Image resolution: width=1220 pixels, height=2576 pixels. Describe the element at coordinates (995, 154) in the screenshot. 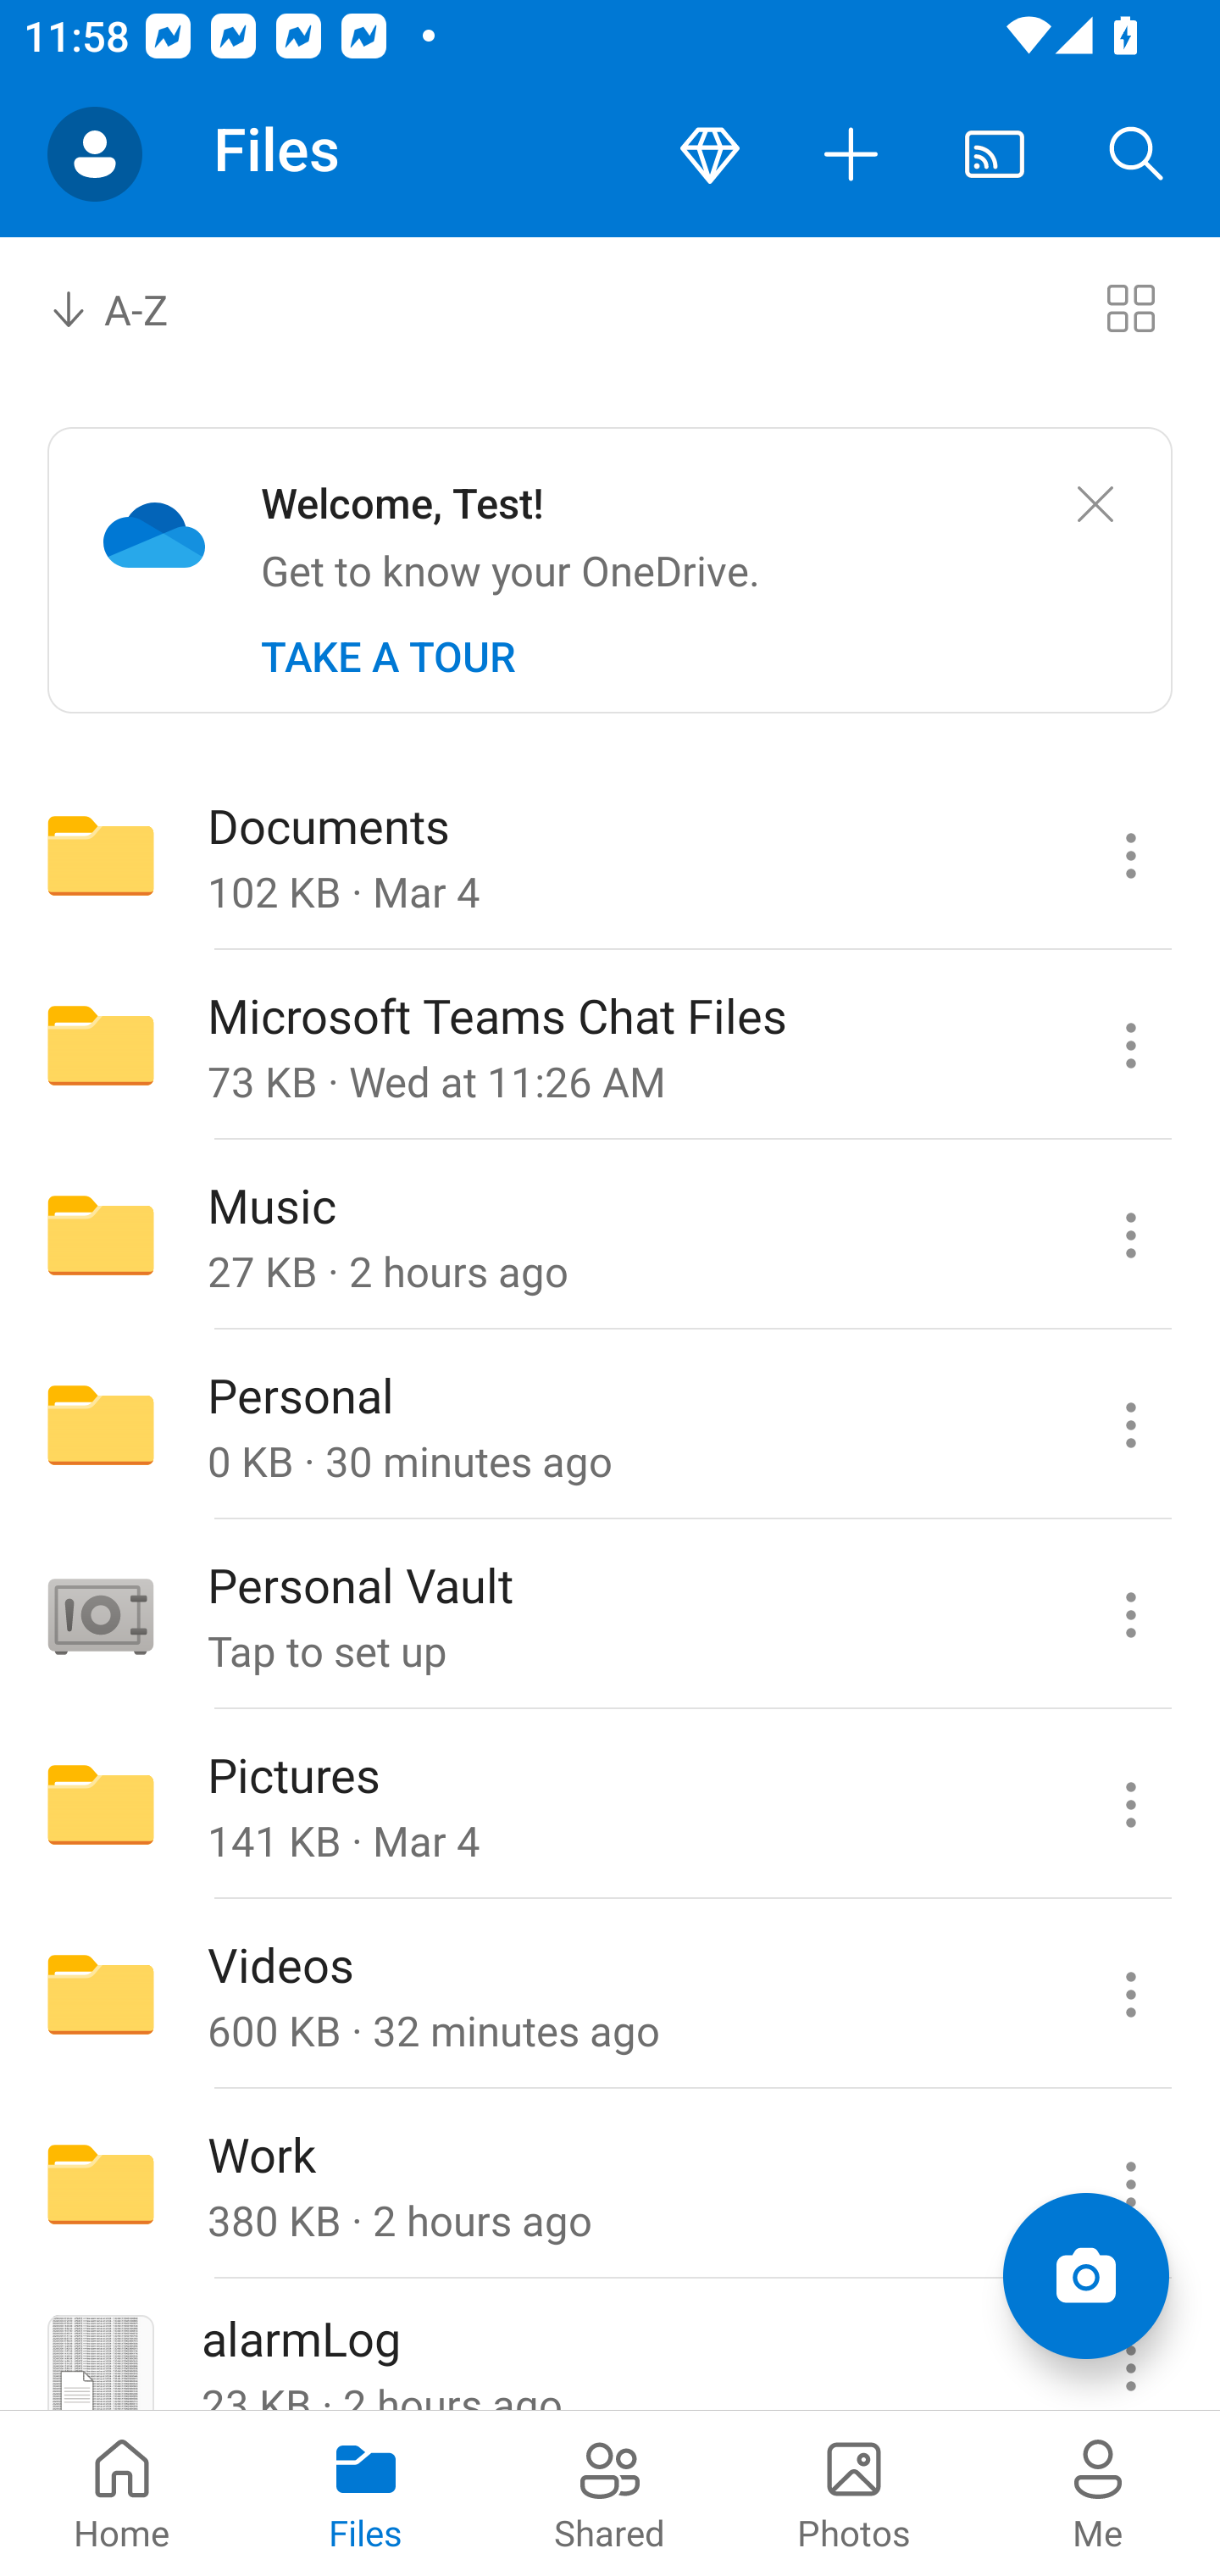

I see `Cast. Disconnected` at that location.